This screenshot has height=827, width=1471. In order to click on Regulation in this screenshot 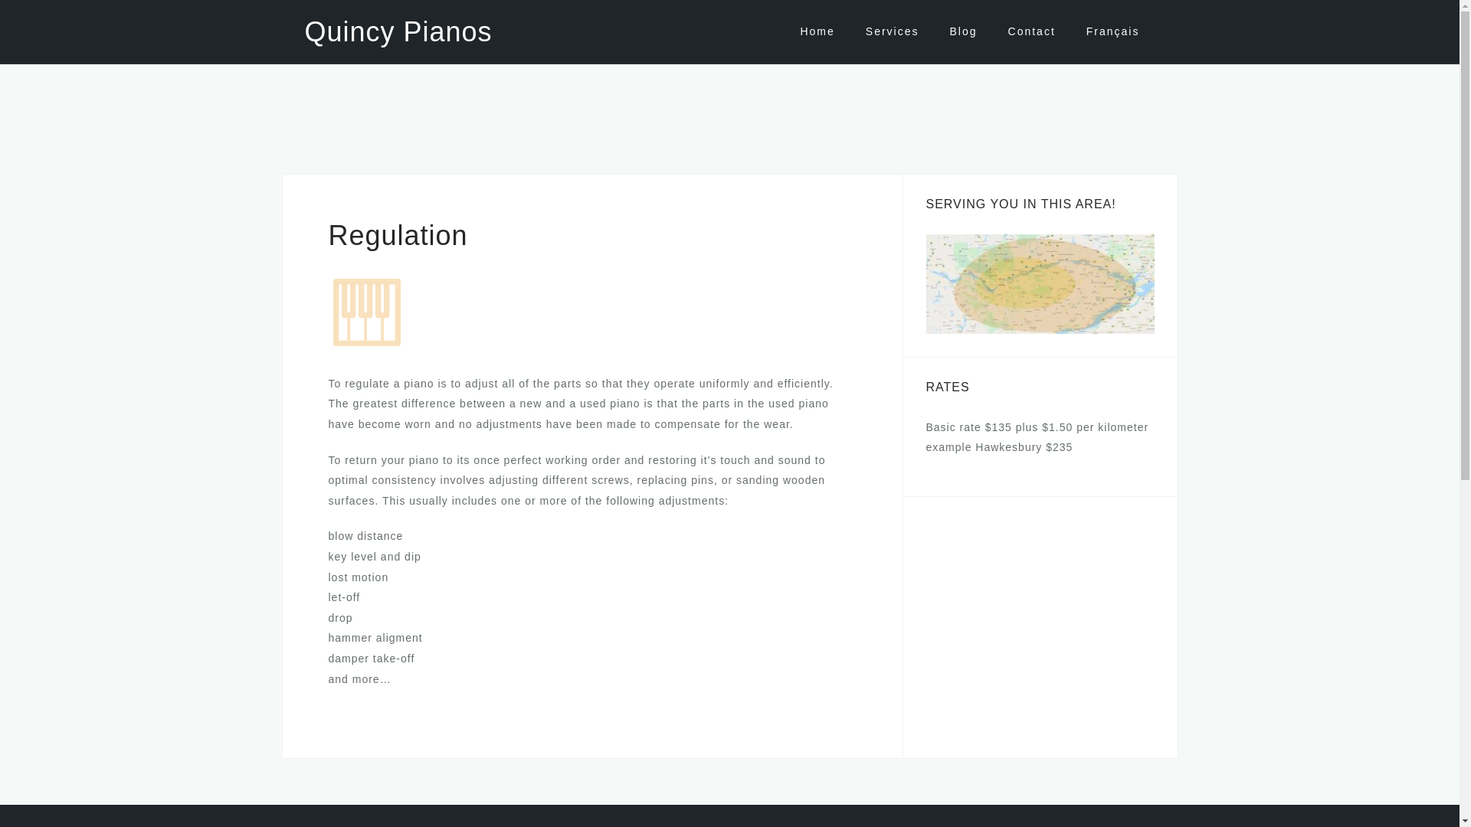, I will do `click(366, 311)`.